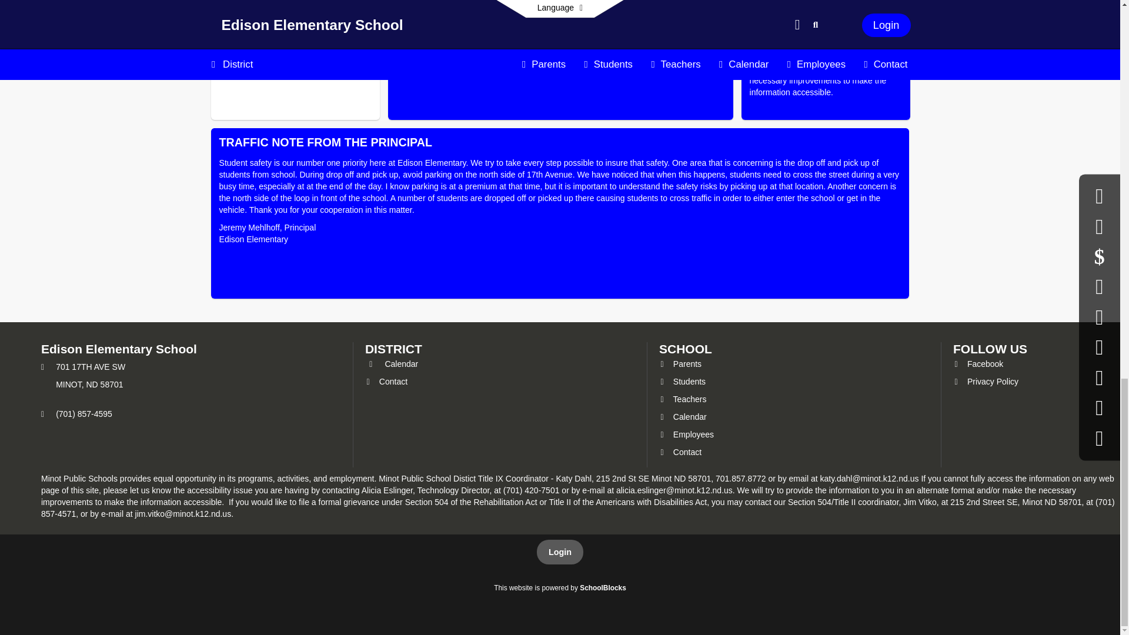 The height and width of the screenshot is (635, 1129). Describe the element at coordinates (682, 381) in the screenshot. I see `Students` at that location.